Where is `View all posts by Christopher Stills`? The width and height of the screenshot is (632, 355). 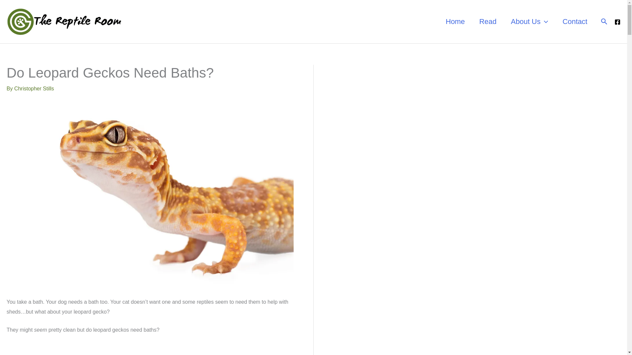 View all posts by Christopher Stills is located at coordinates (34, 88).